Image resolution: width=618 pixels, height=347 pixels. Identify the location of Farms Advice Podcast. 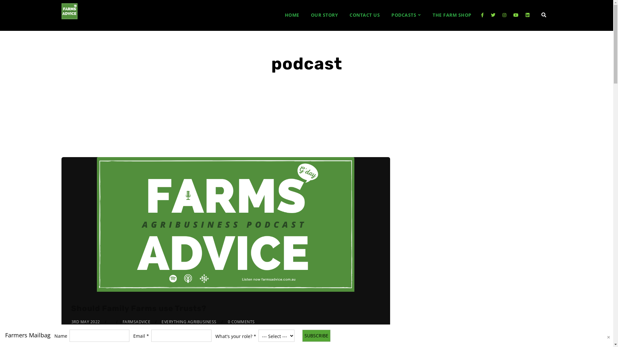
(69, 11).